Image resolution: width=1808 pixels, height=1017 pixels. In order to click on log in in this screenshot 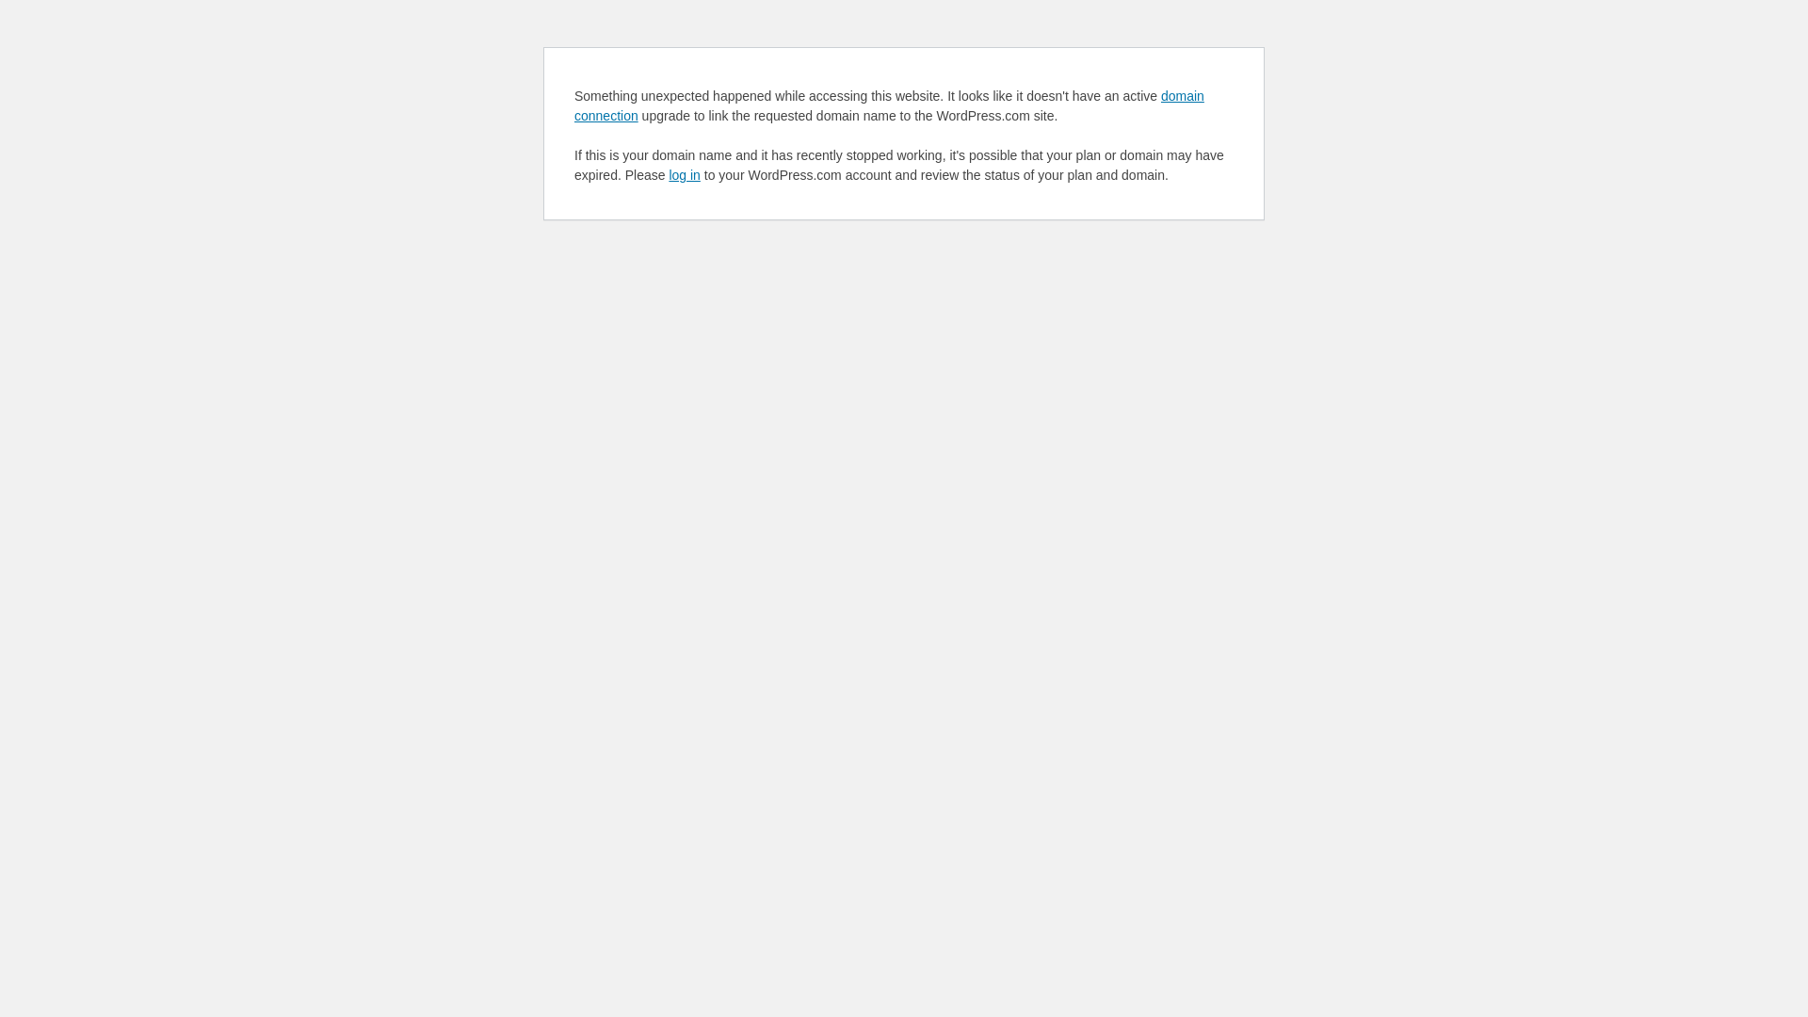, I will do `click(684, 175)`.